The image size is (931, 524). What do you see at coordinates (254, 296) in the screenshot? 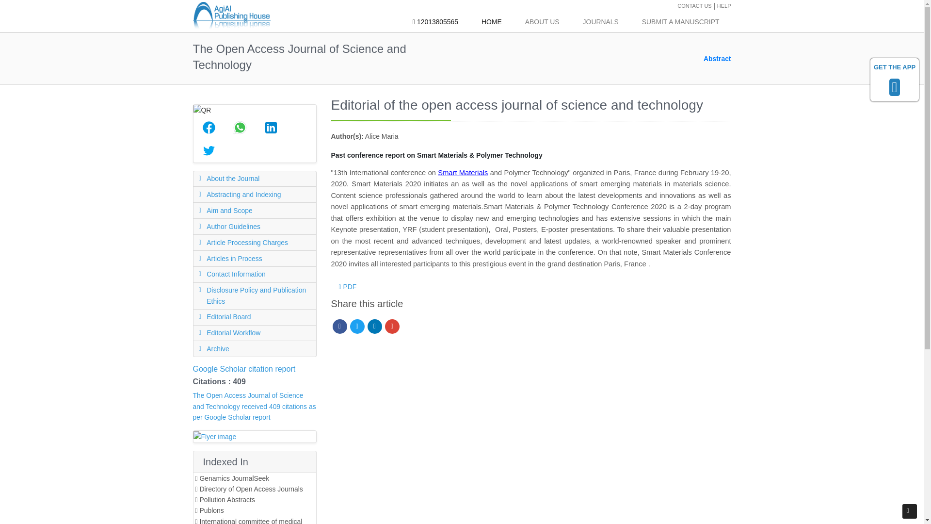
I see `Disclosure Policy and Publication Ethics` at bounding box center [254, 296].